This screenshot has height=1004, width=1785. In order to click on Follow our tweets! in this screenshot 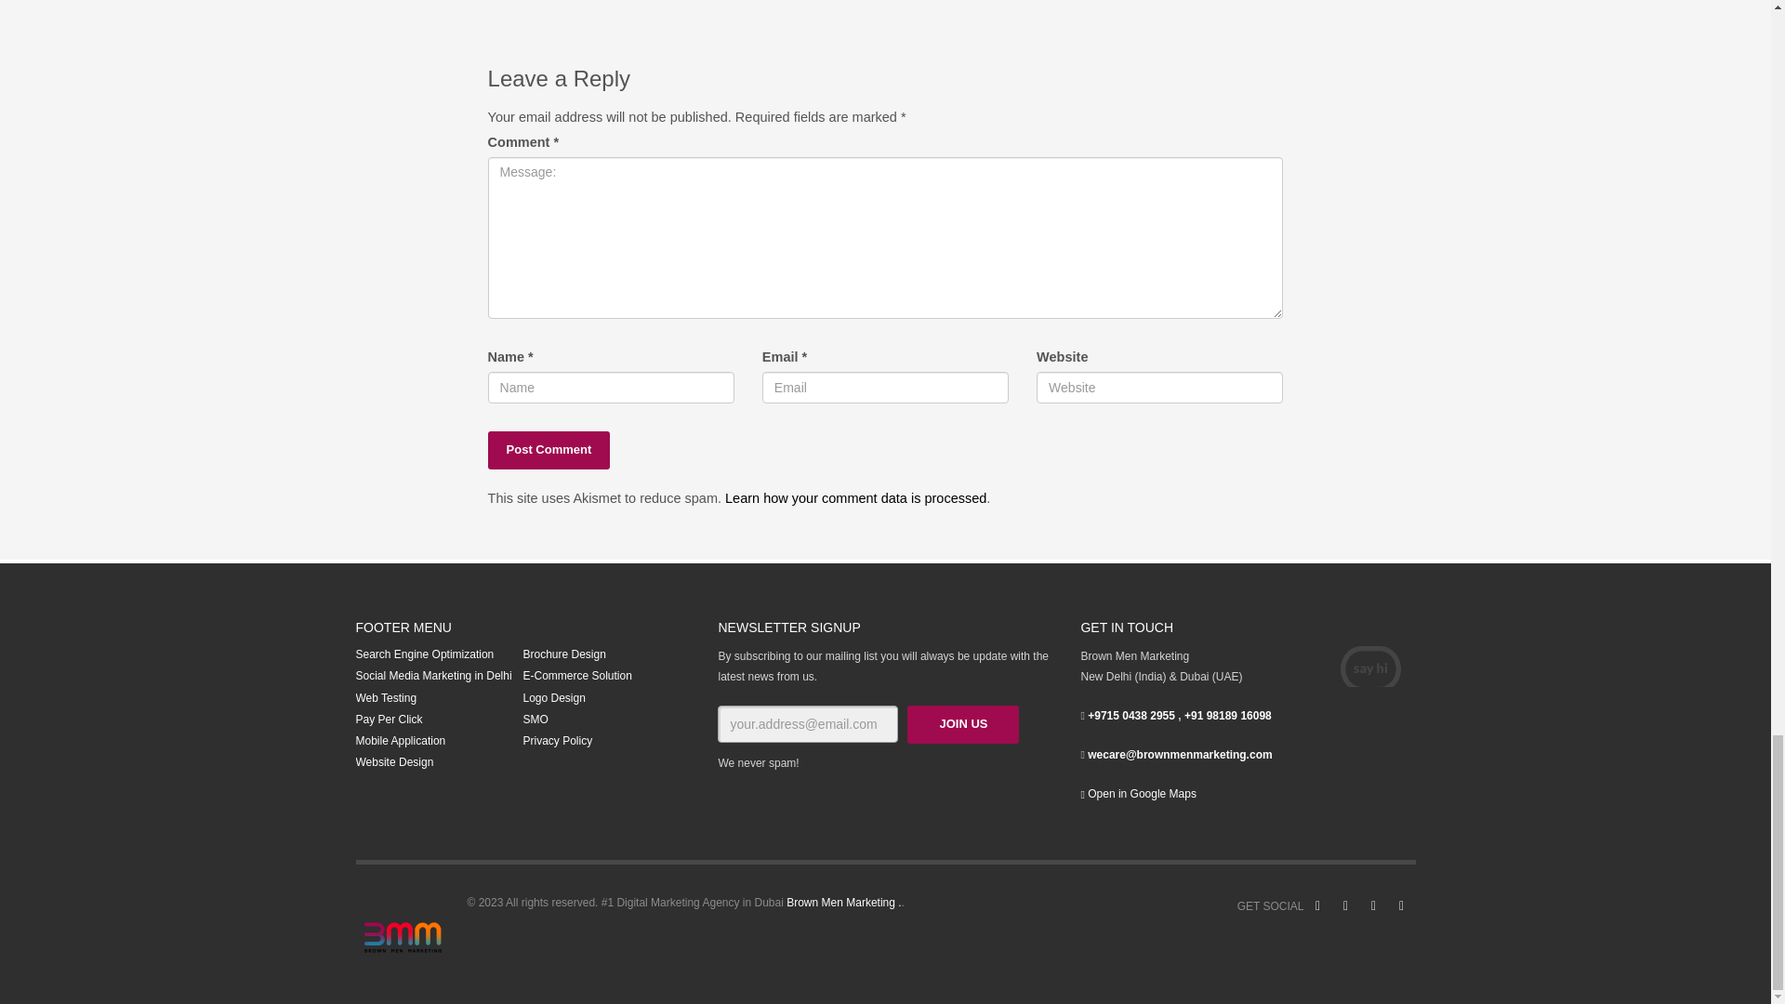, I will do `click(1344, 906)`.